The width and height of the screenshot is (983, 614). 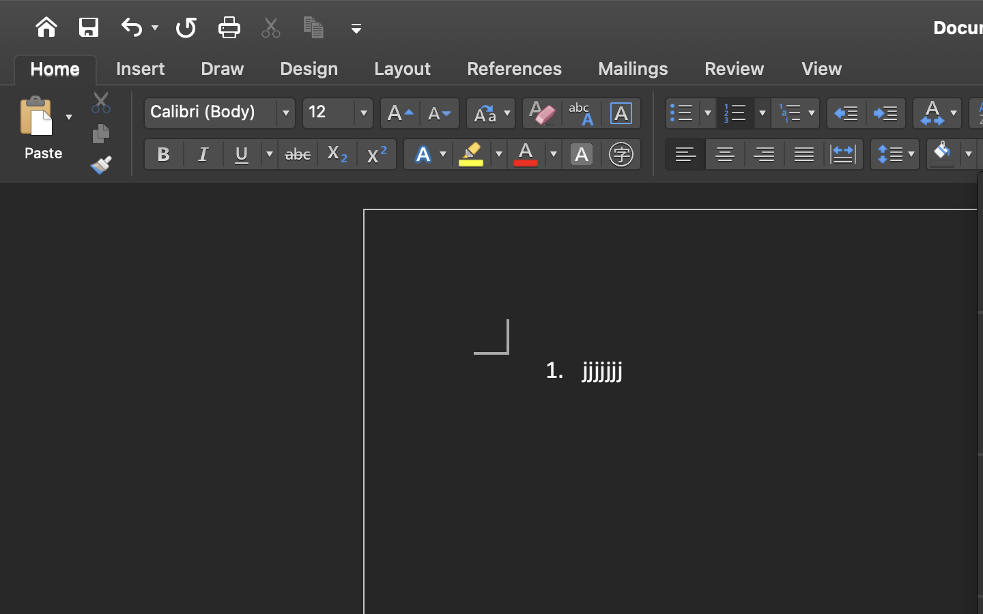 I want to click on 1, so click(x=46, y=27).